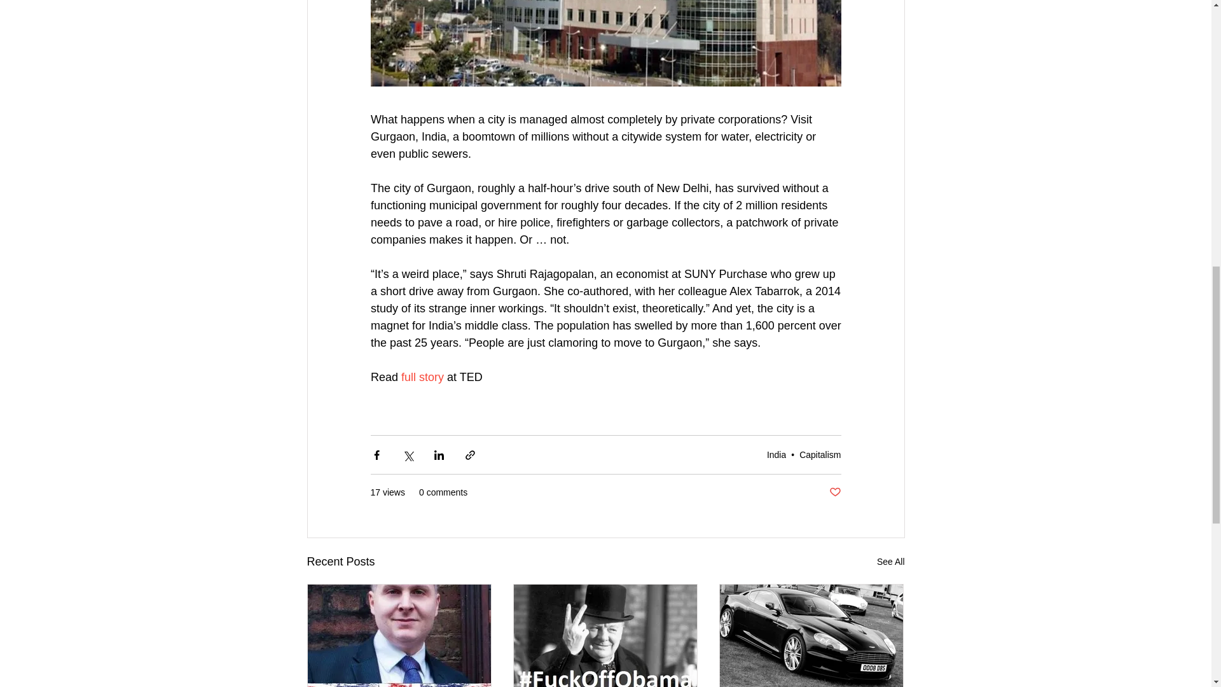 This screenshot has height=687, width=1221. Describe the element at coordinates (820, 454) in the screenshot. I see `Capitalism` at that location.